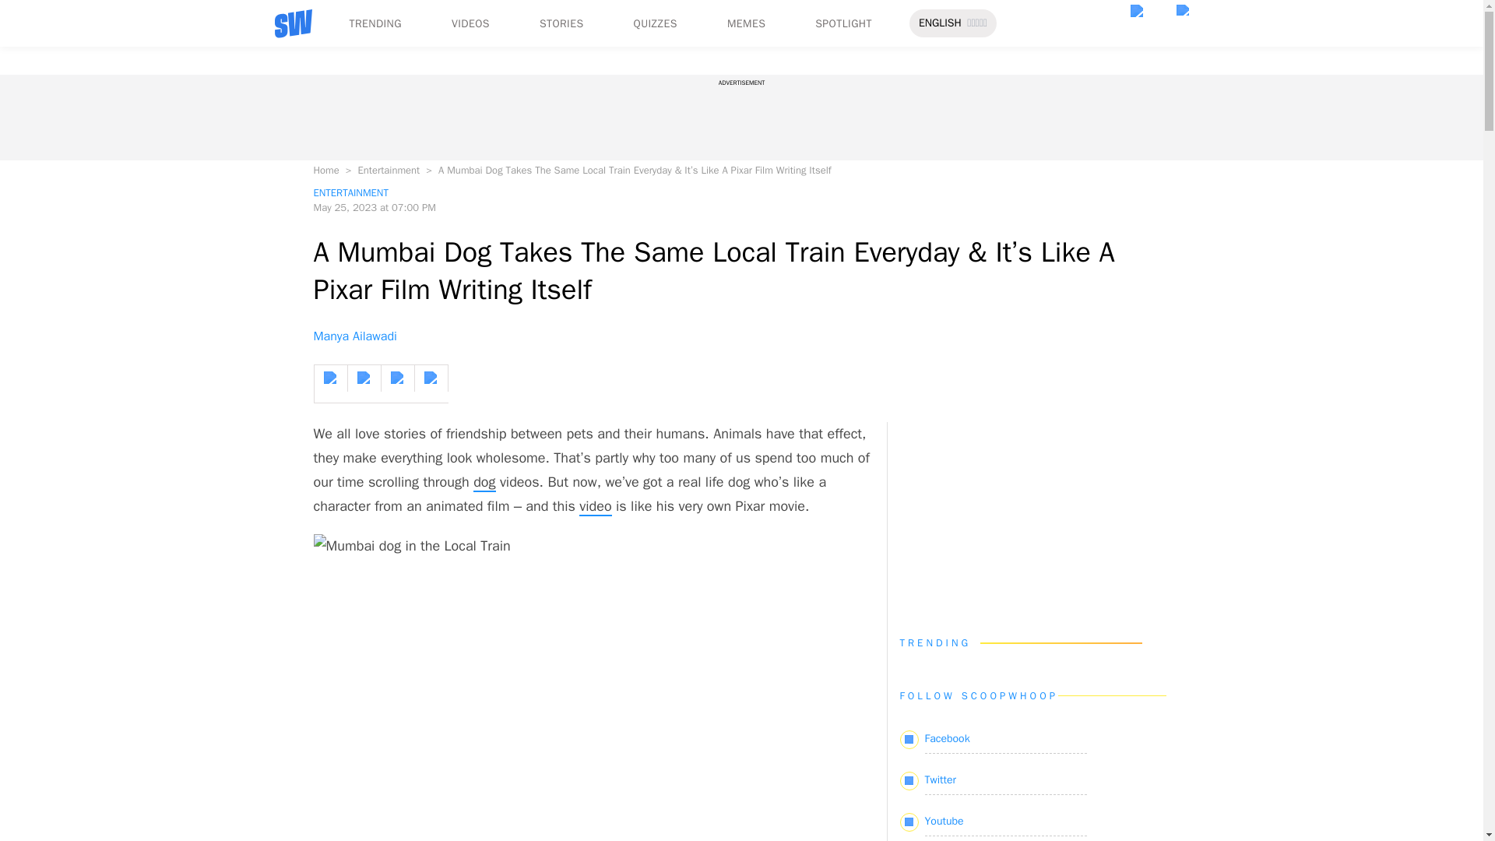 The height and width of the screenshot is (841, 1495). I want to click on Tech, so click(49, 142).